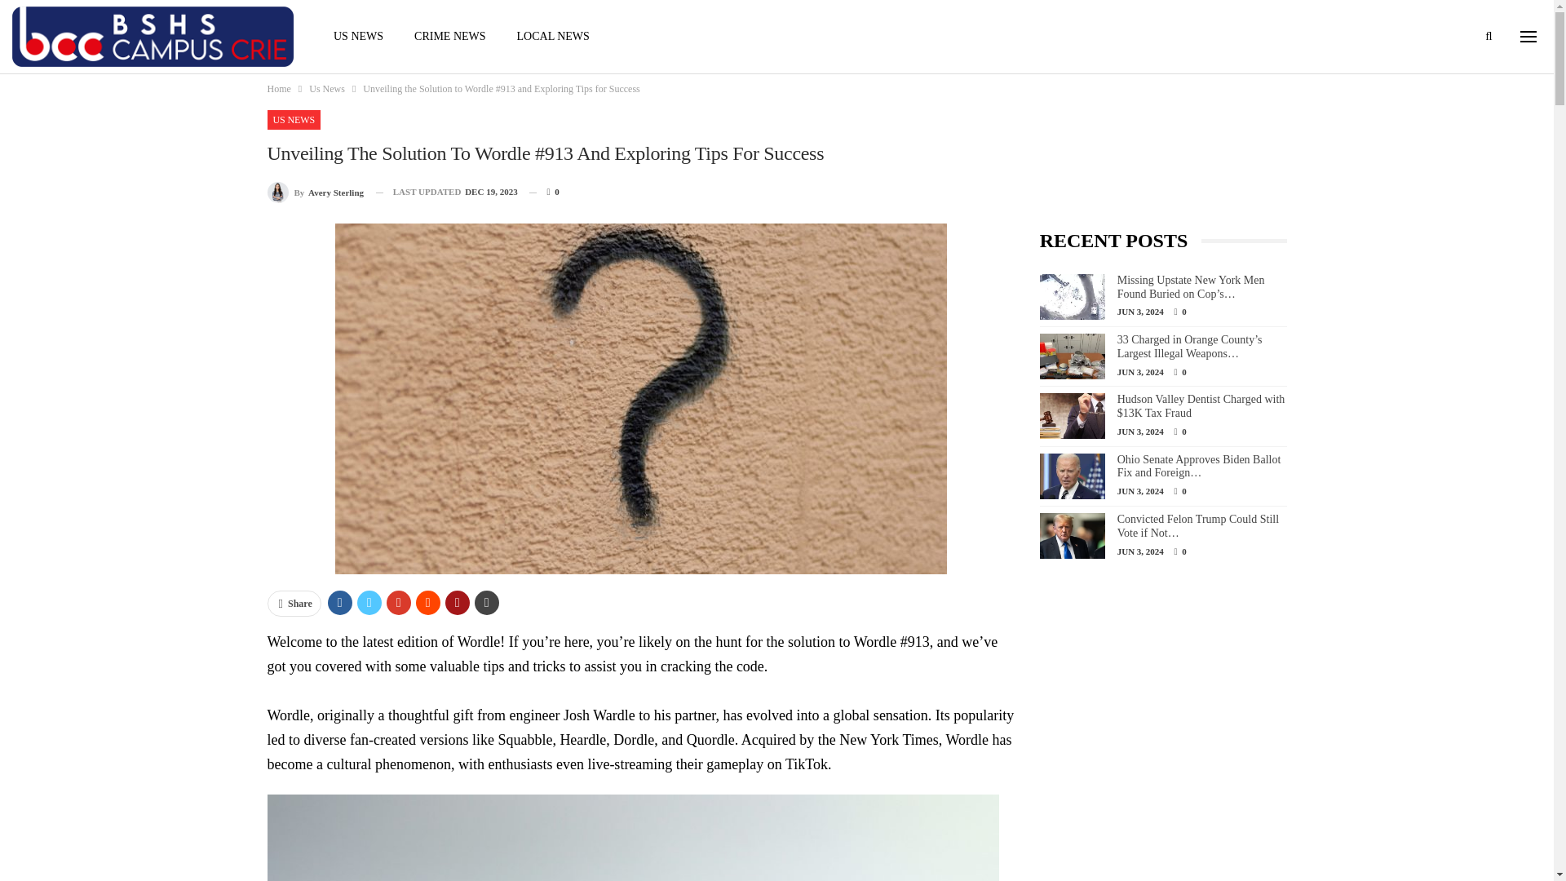 This screenshot has width=1566, height=881. Describe the element at coordinates (358, 36) in the screenshot. I see `US NEWS` at that location.